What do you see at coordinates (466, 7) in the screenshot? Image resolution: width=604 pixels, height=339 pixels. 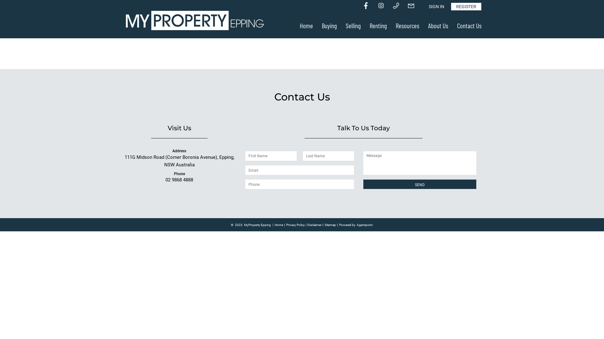 I see `REGISTER` at bounding box center [466, 7].